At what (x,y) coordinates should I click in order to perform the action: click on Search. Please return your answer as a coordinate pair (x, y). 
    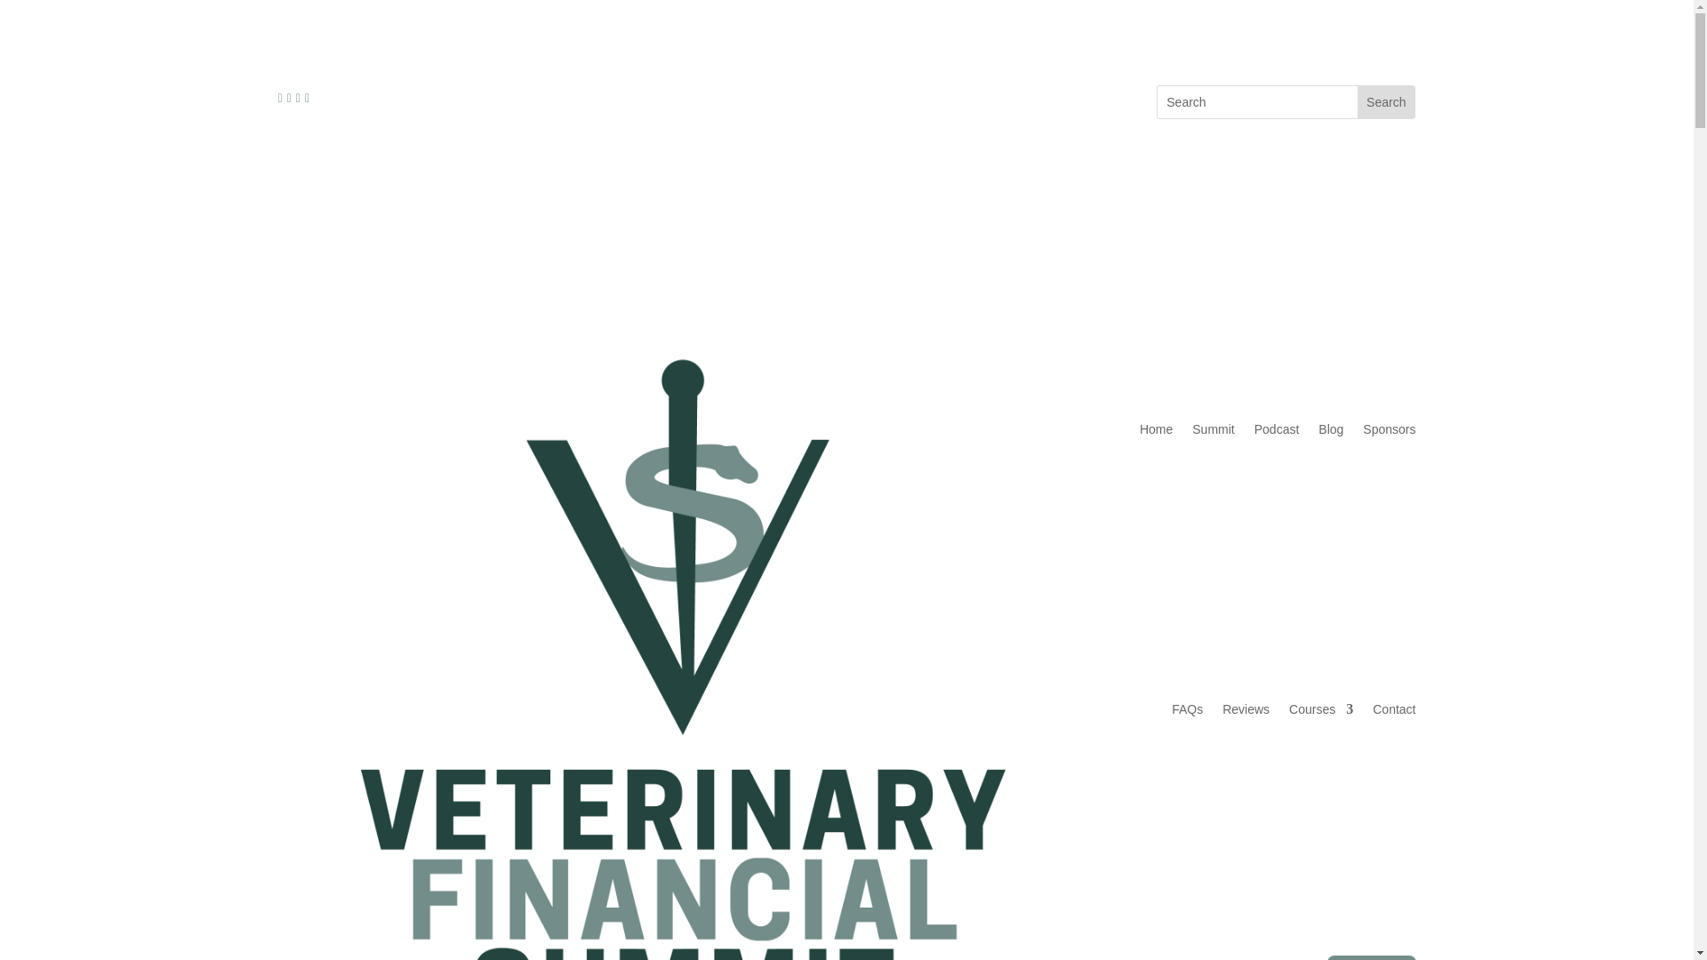
    Looking at the image, I should click on (1385, 101).